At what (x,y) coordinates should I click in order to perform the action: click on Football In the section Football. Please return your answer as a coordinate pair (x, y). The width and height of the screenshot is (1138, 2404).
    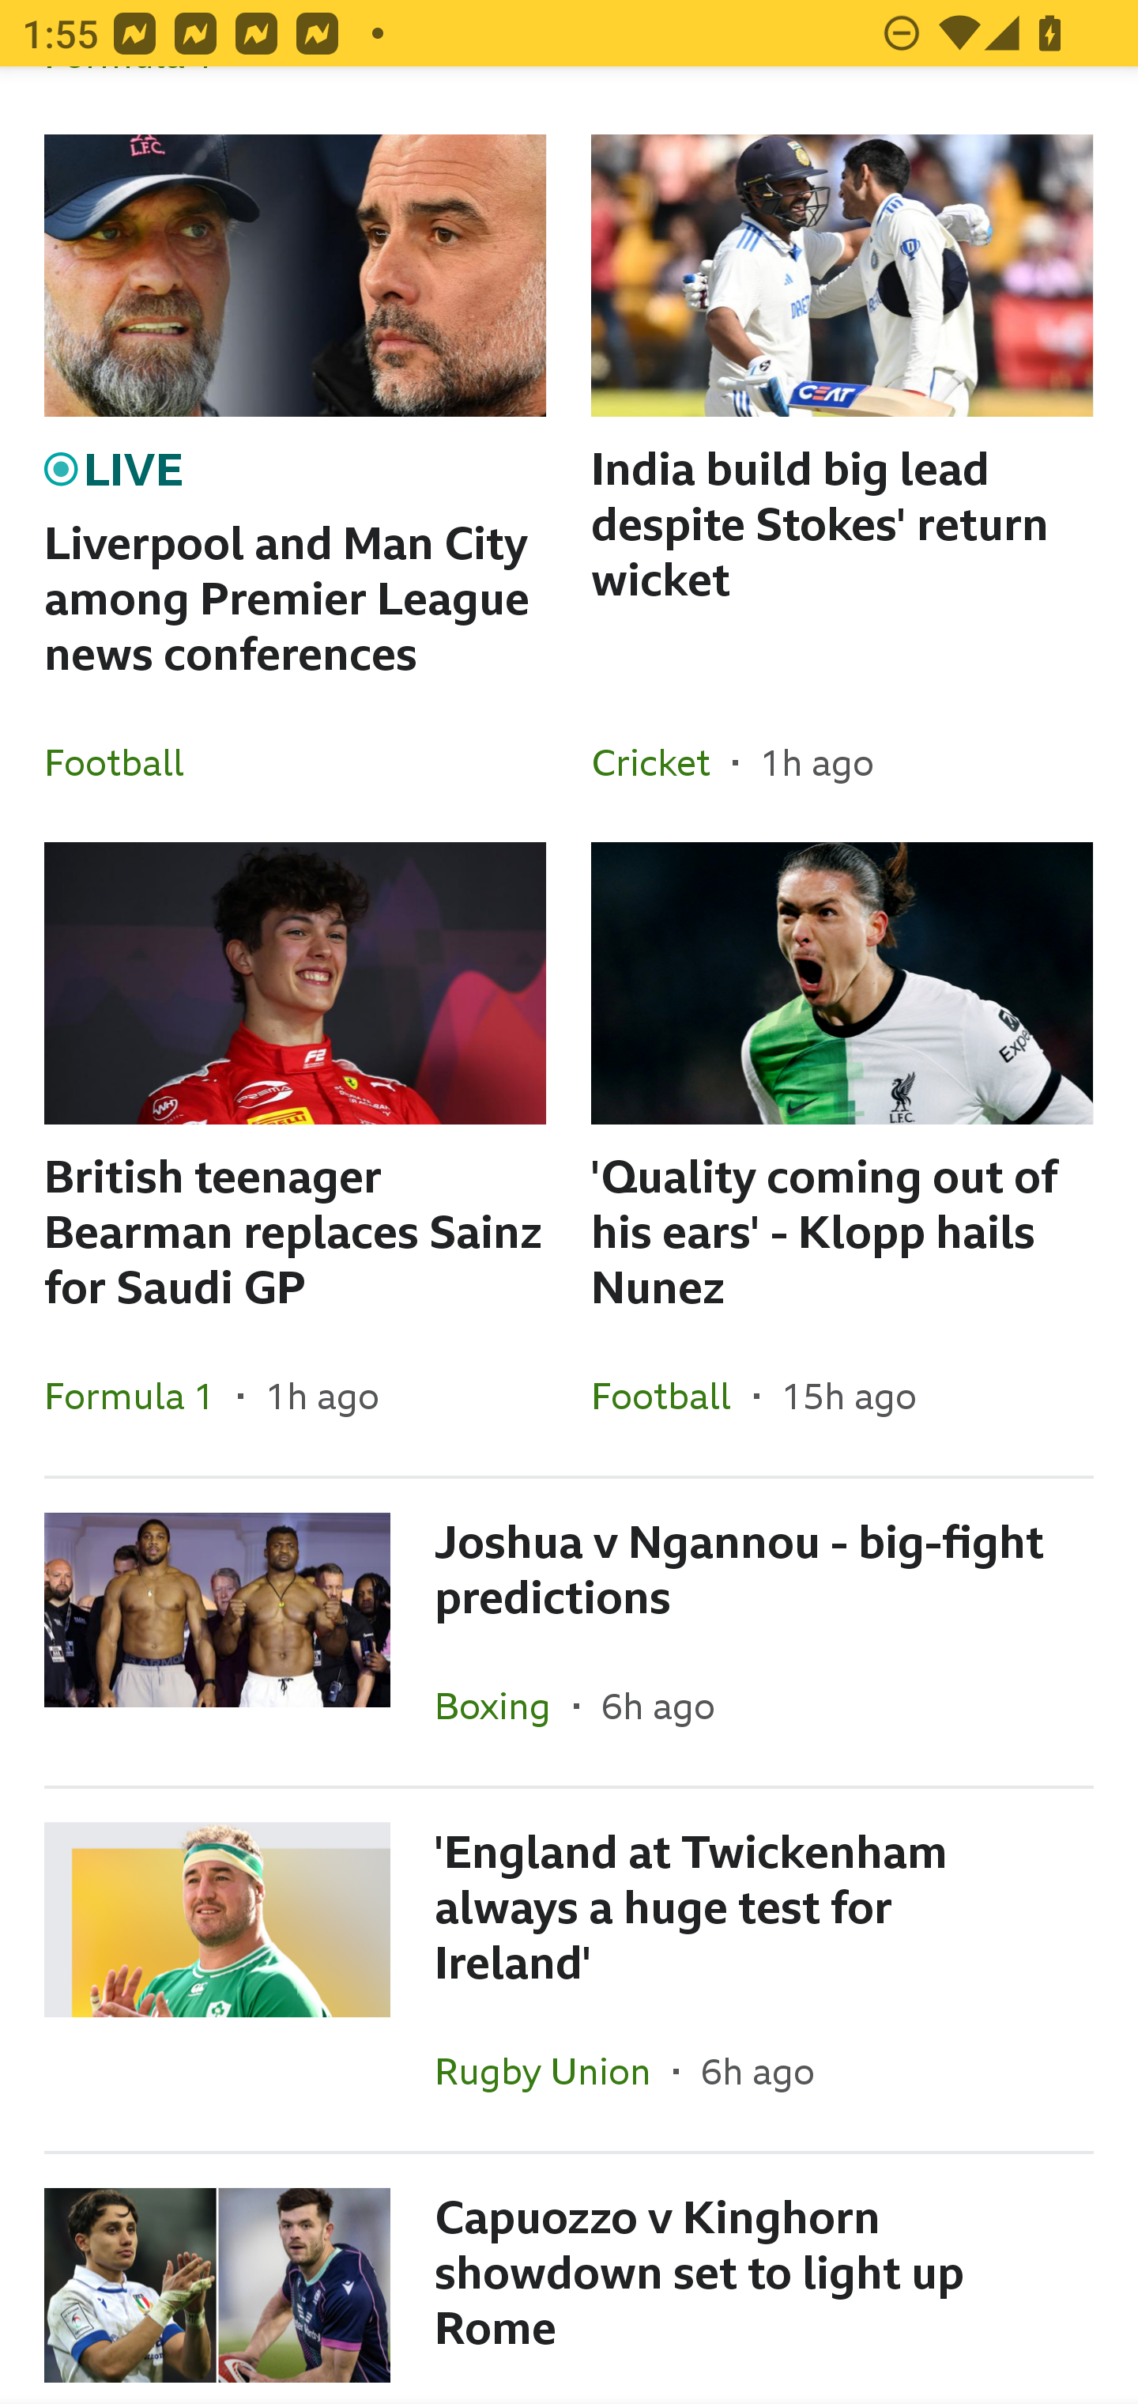
    Looking at the image, I should click on (126, 762).